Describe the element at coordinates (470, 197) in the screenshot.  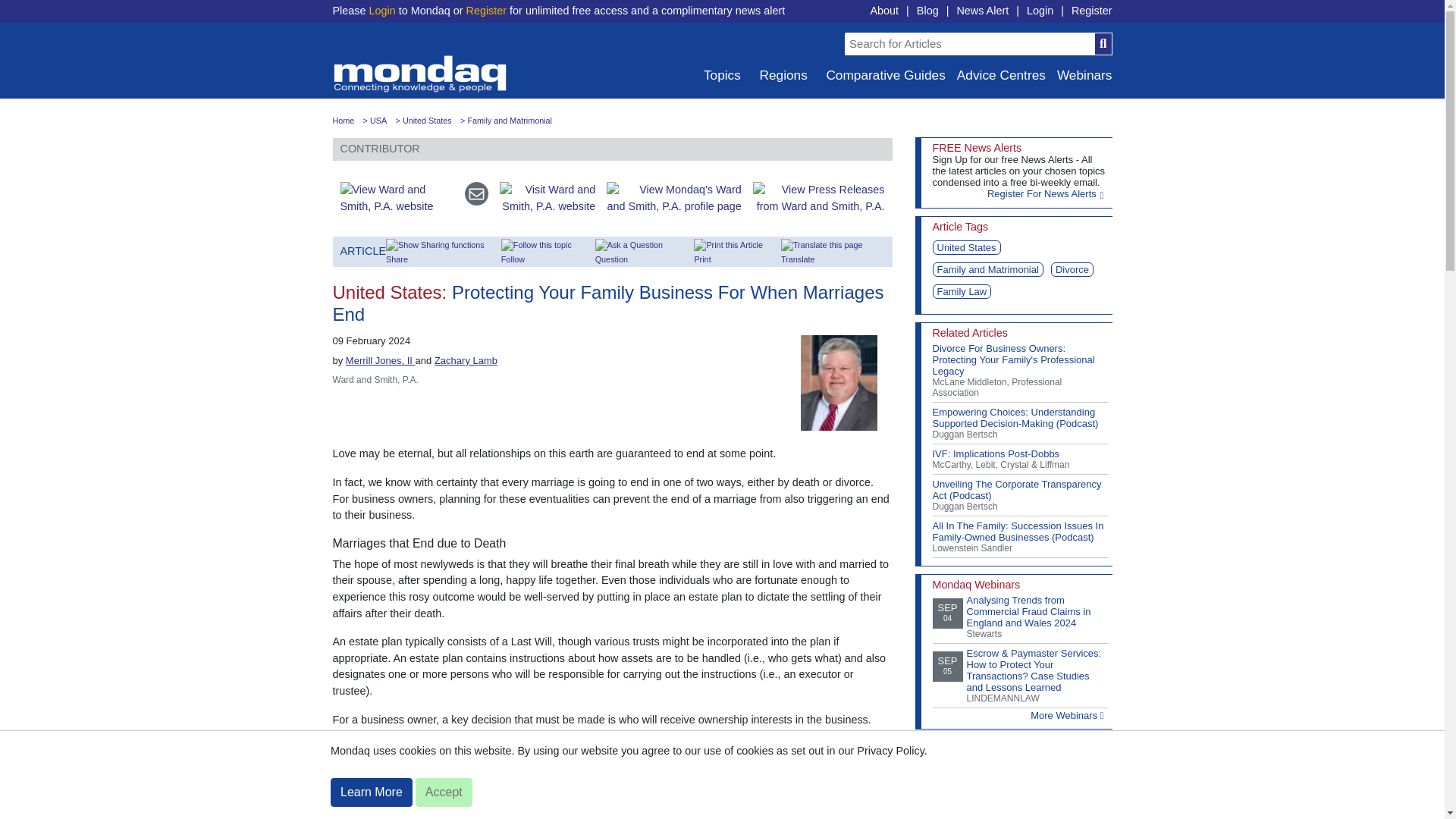
I see `Email Ward and Smith, P.A.` at that location.